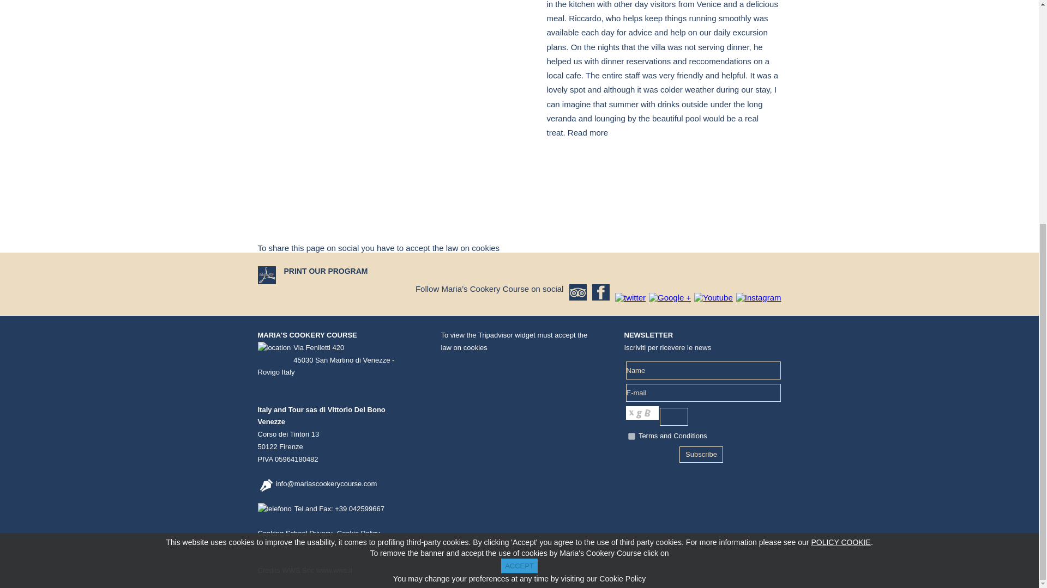 This screenshot has width=1047, height=588. I want to click on E-mail, so click(703, 393).